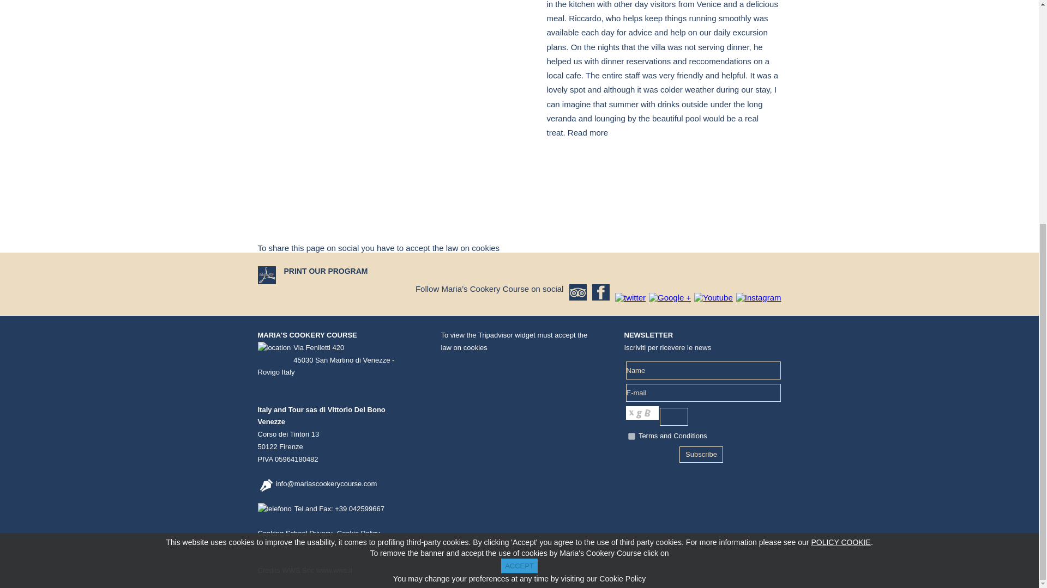 This screenshot has width=1047, height=588. I want to click on E-mail, so click(703, 393).